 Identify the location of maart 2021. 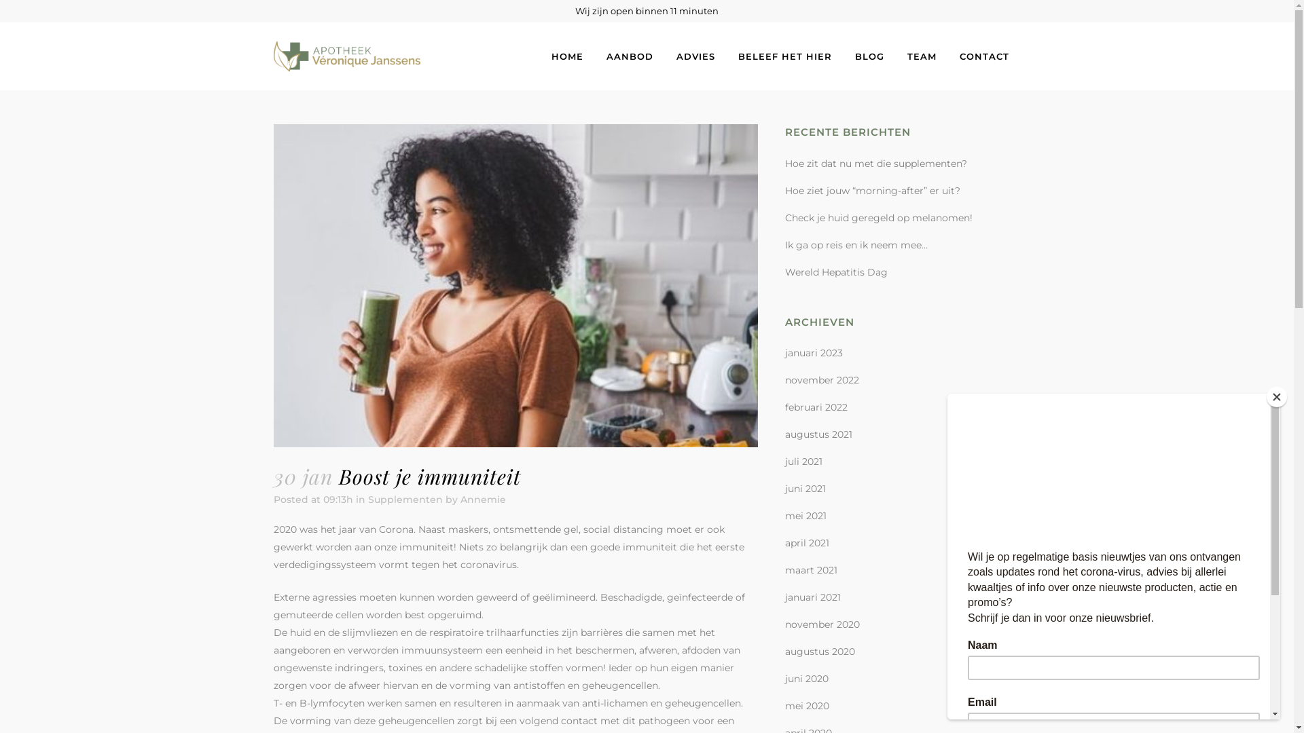
(811, 570).